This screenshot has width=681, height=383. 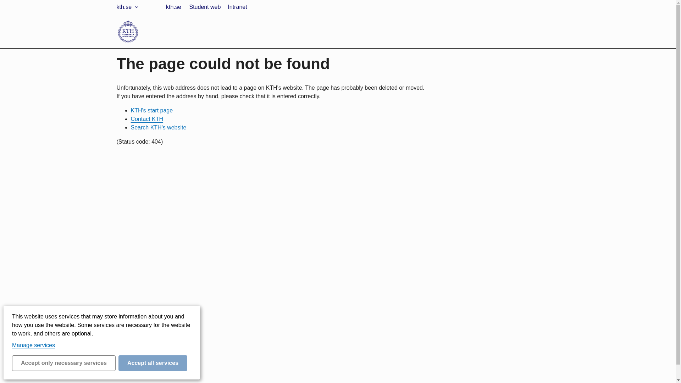 What do you see at coordinates (237, 7) in the screenshot?
I see `Intranet` at bounding box center [237, 7].